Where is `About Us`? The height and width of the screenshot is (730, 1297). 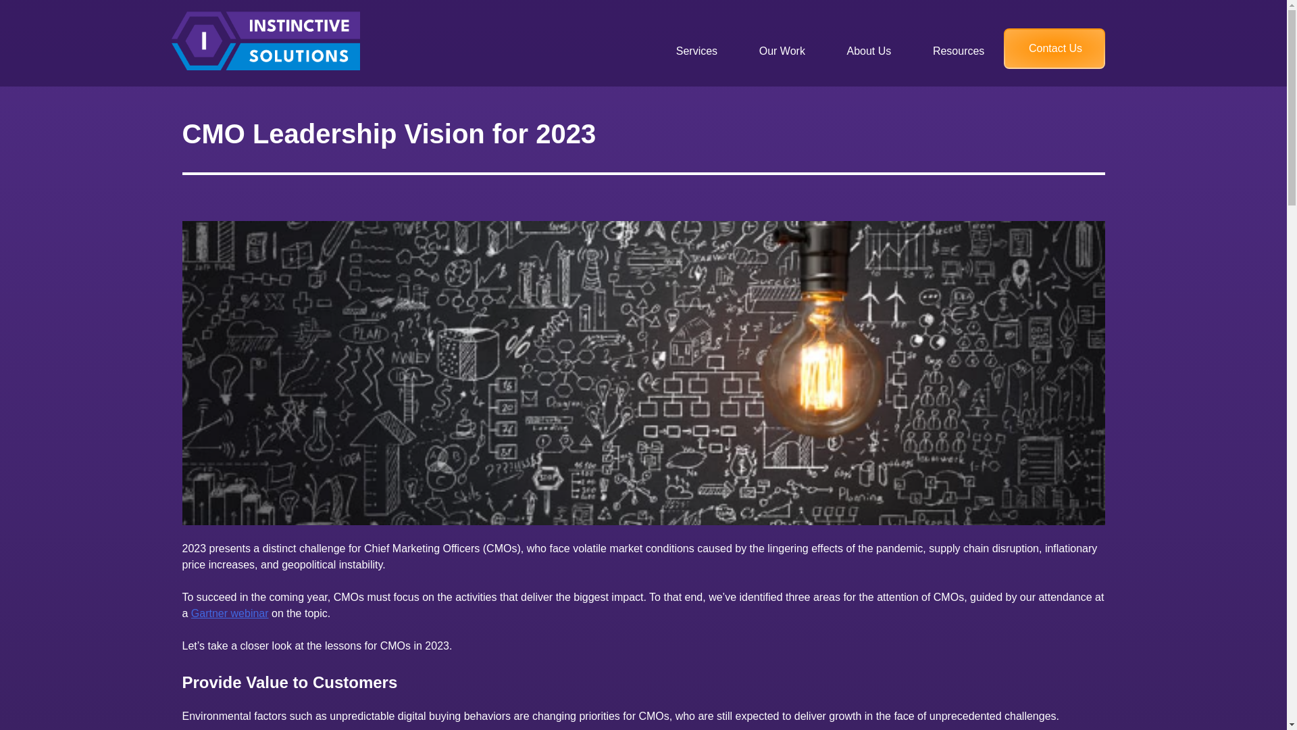 About Us is located at coordinates (869, 51).